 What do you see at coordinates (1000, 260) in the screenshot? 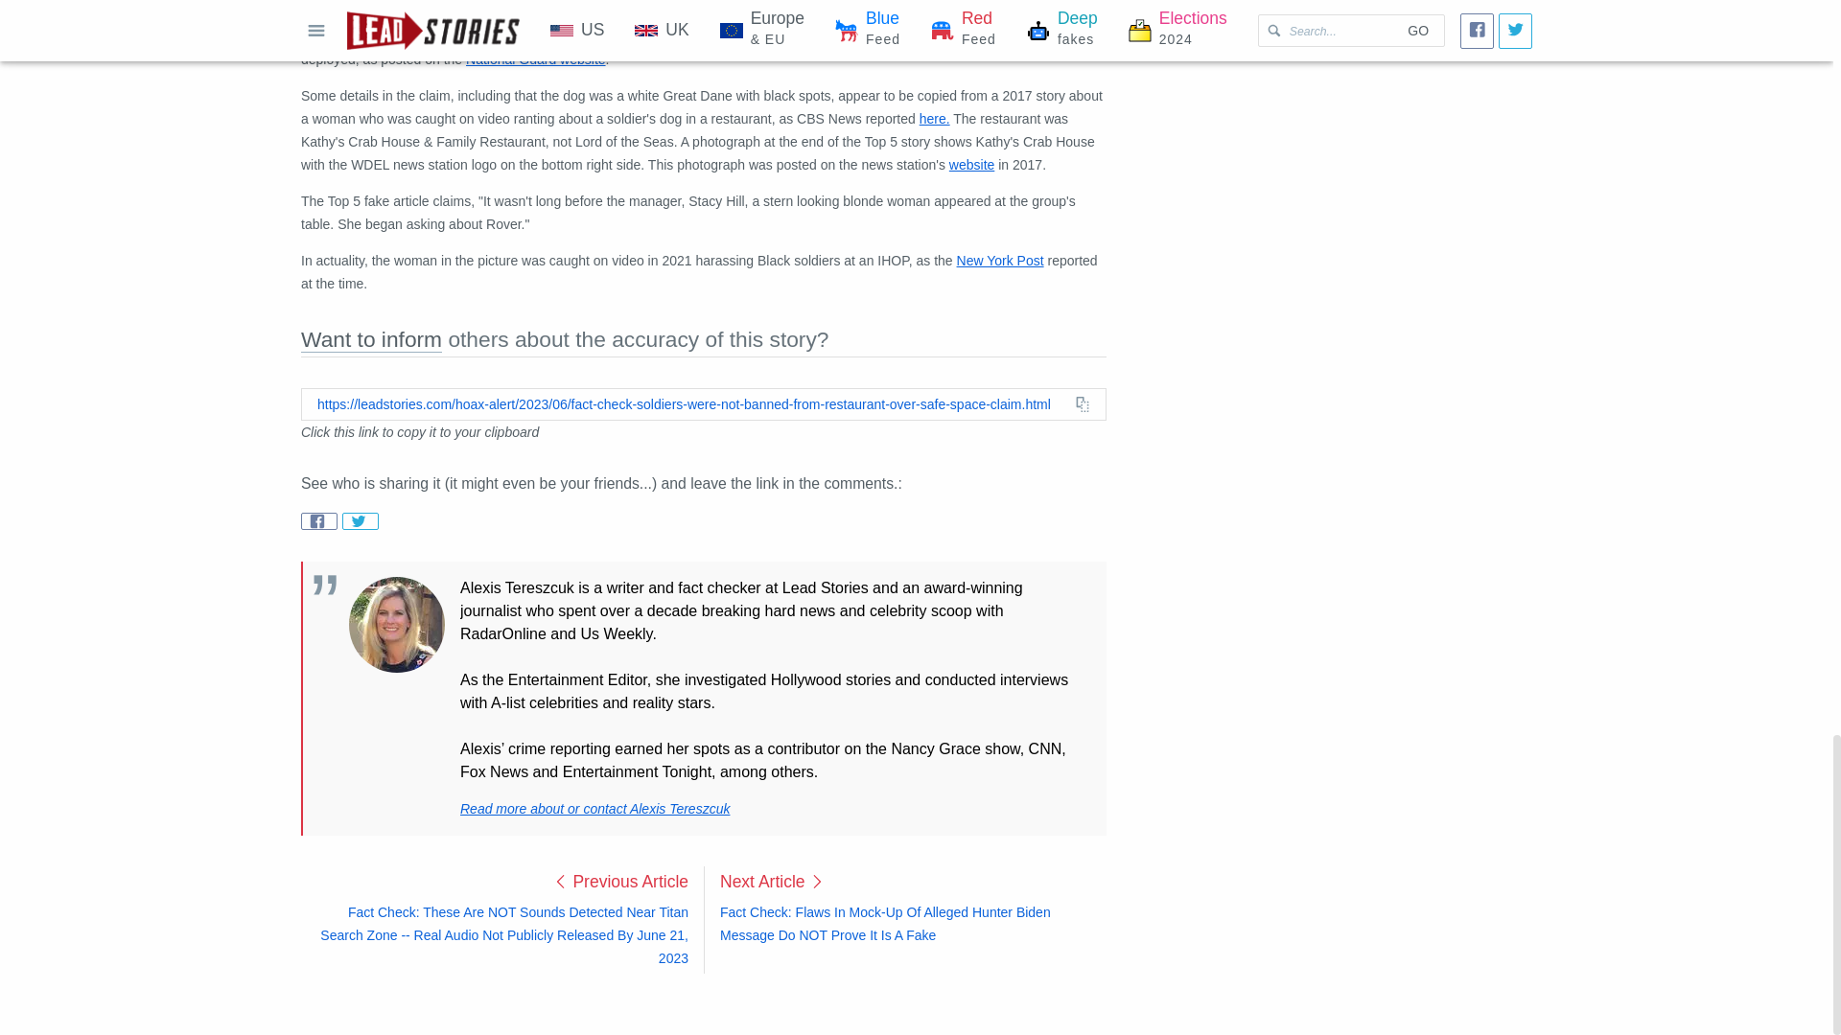
I see `New York Post` at bounding box center [1000, 260].